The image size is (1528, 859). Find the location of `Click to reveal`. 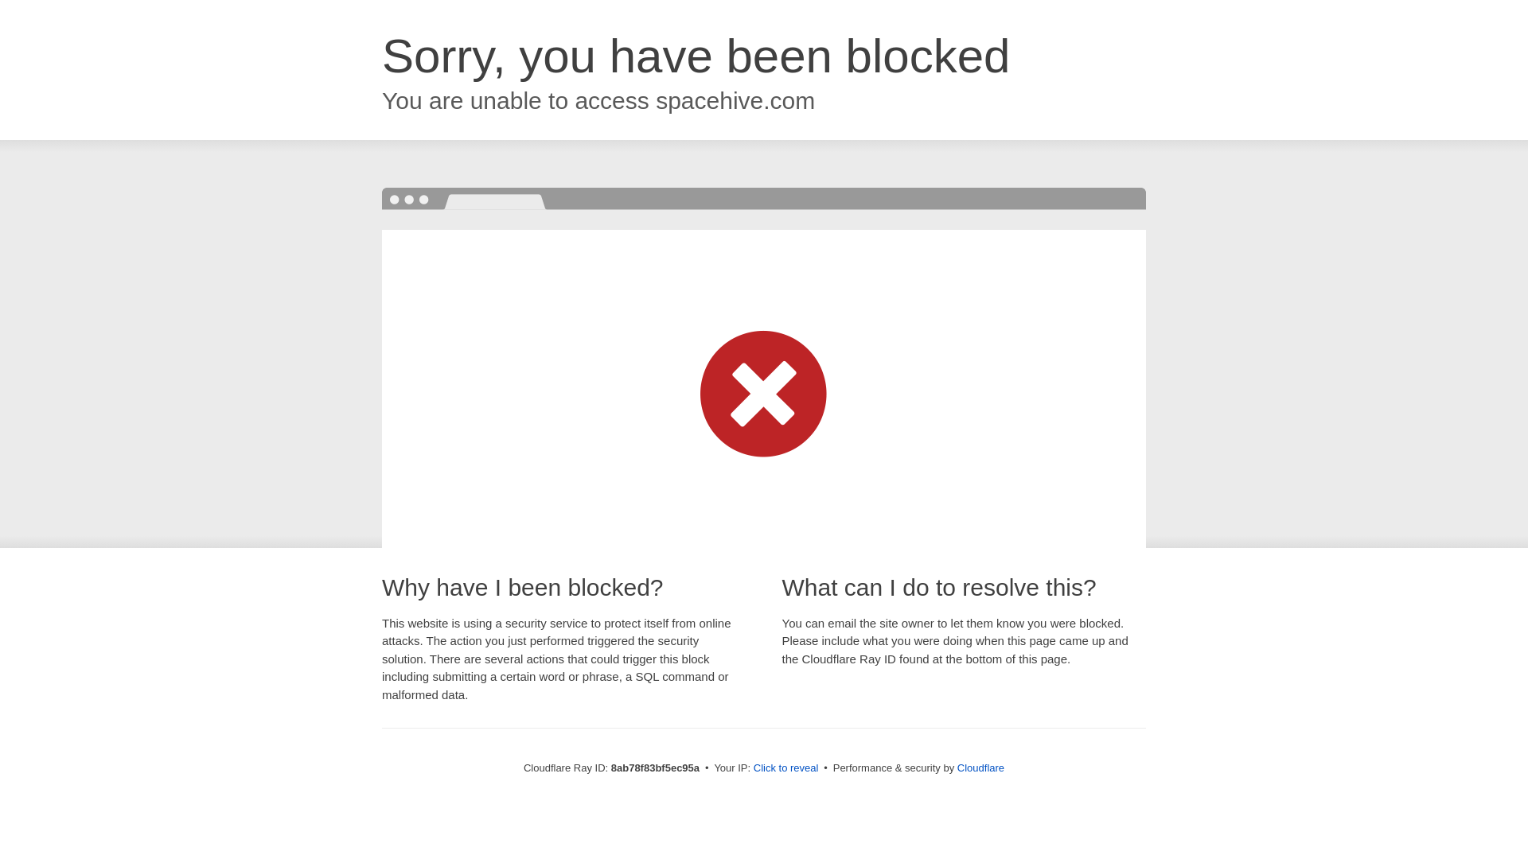

Click to reveal is located at coordinates (786, 768).